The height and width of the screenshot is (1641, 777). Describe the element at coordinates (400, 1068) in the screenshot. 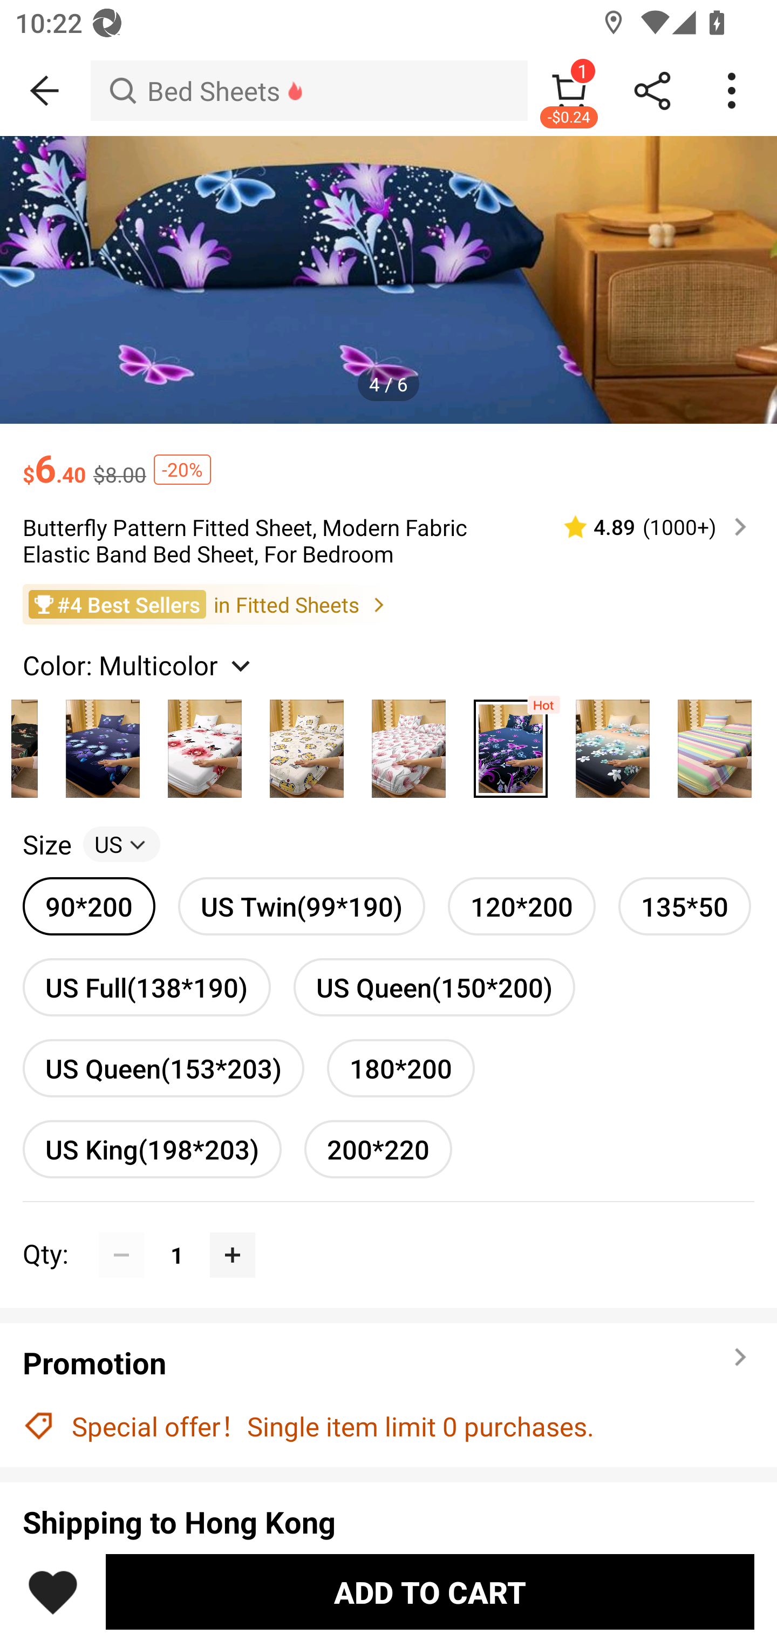

I see `180*200 180*200unselected option` at that location.